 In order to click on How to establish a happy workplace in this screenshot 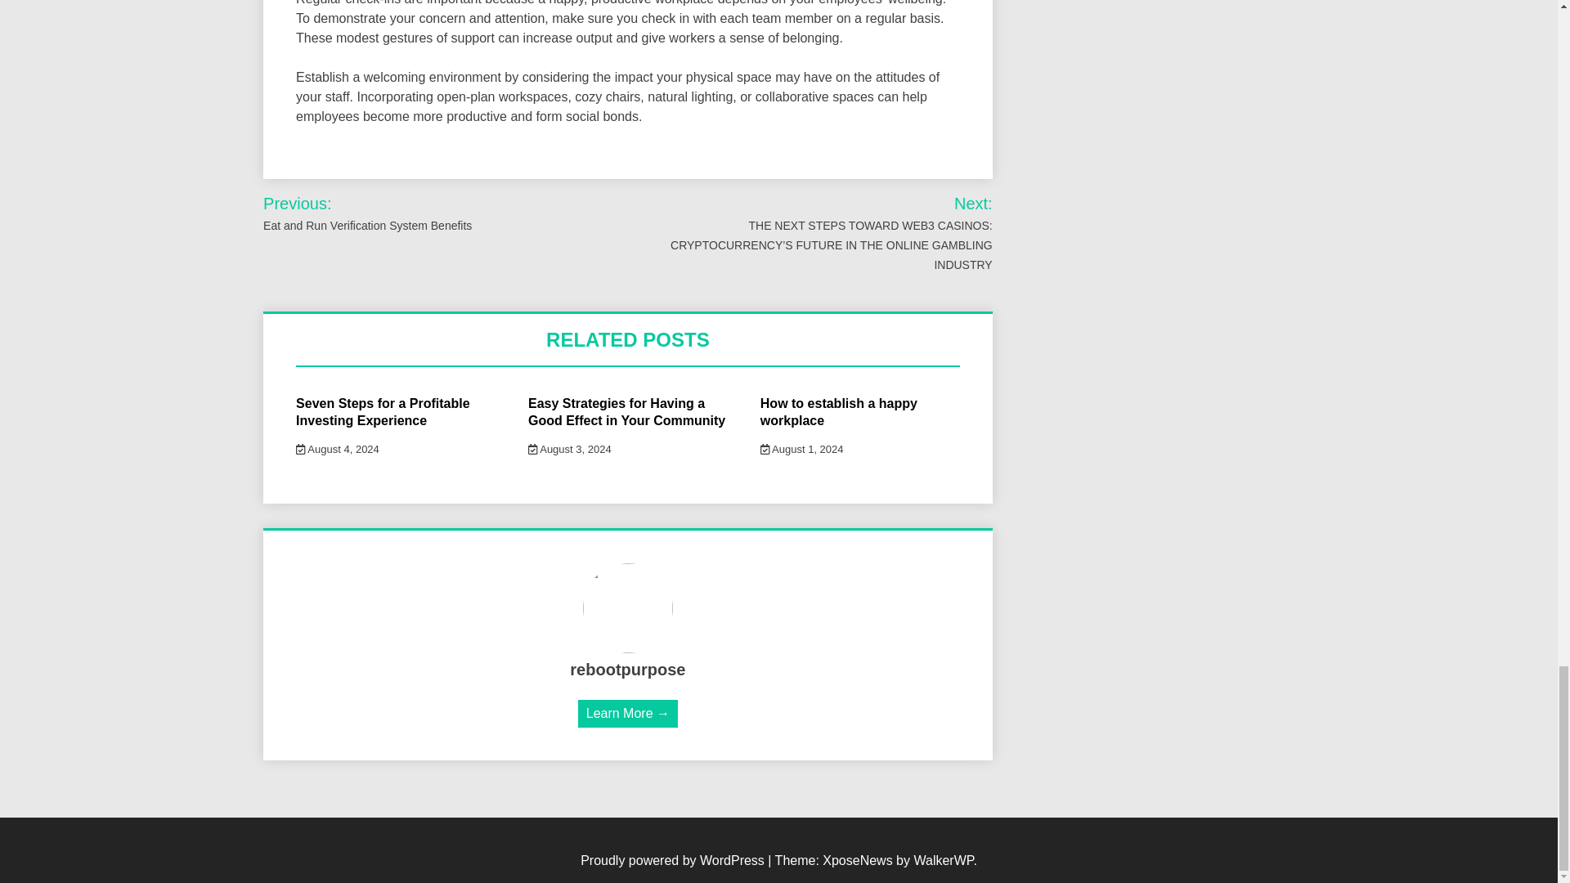, I will do `click(838, 411)`.